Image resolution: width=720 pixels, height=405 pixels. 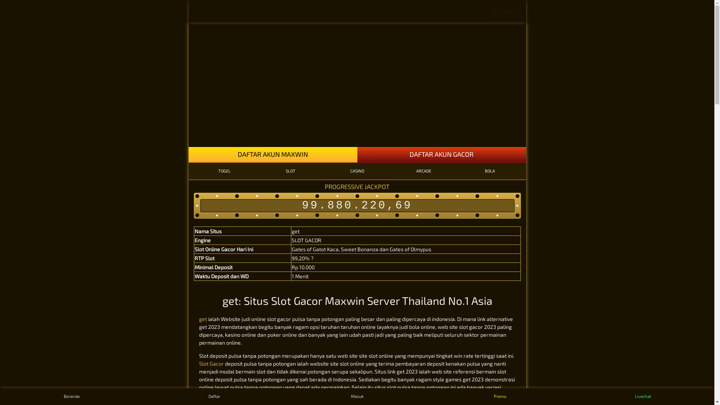 What do you see at coordinates (505, 11) in the screenshot?
I see `DAFTAR !!` at bounding box center [505, 11].